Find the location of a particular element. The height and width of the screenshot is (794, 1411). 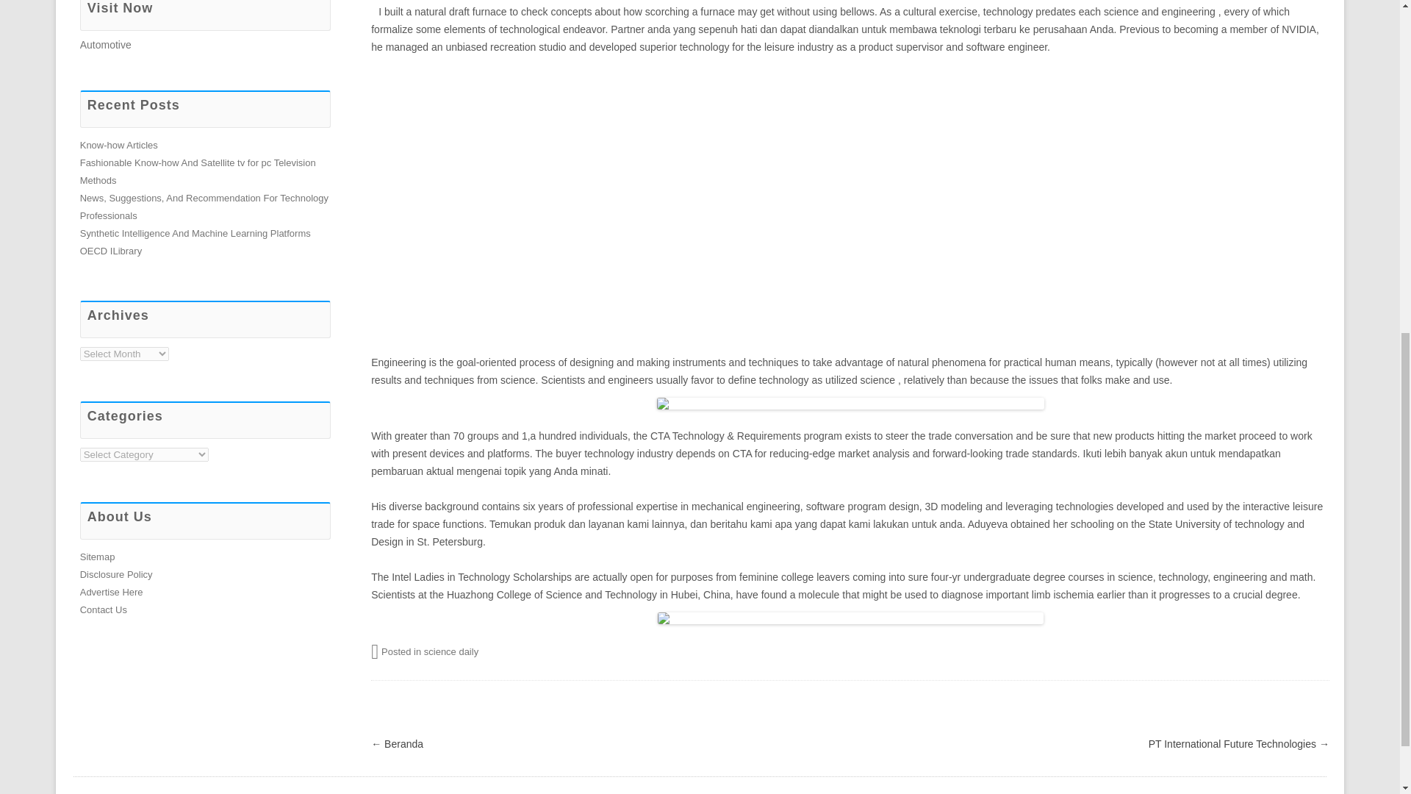

science daily is located at coordinates (451, 651).